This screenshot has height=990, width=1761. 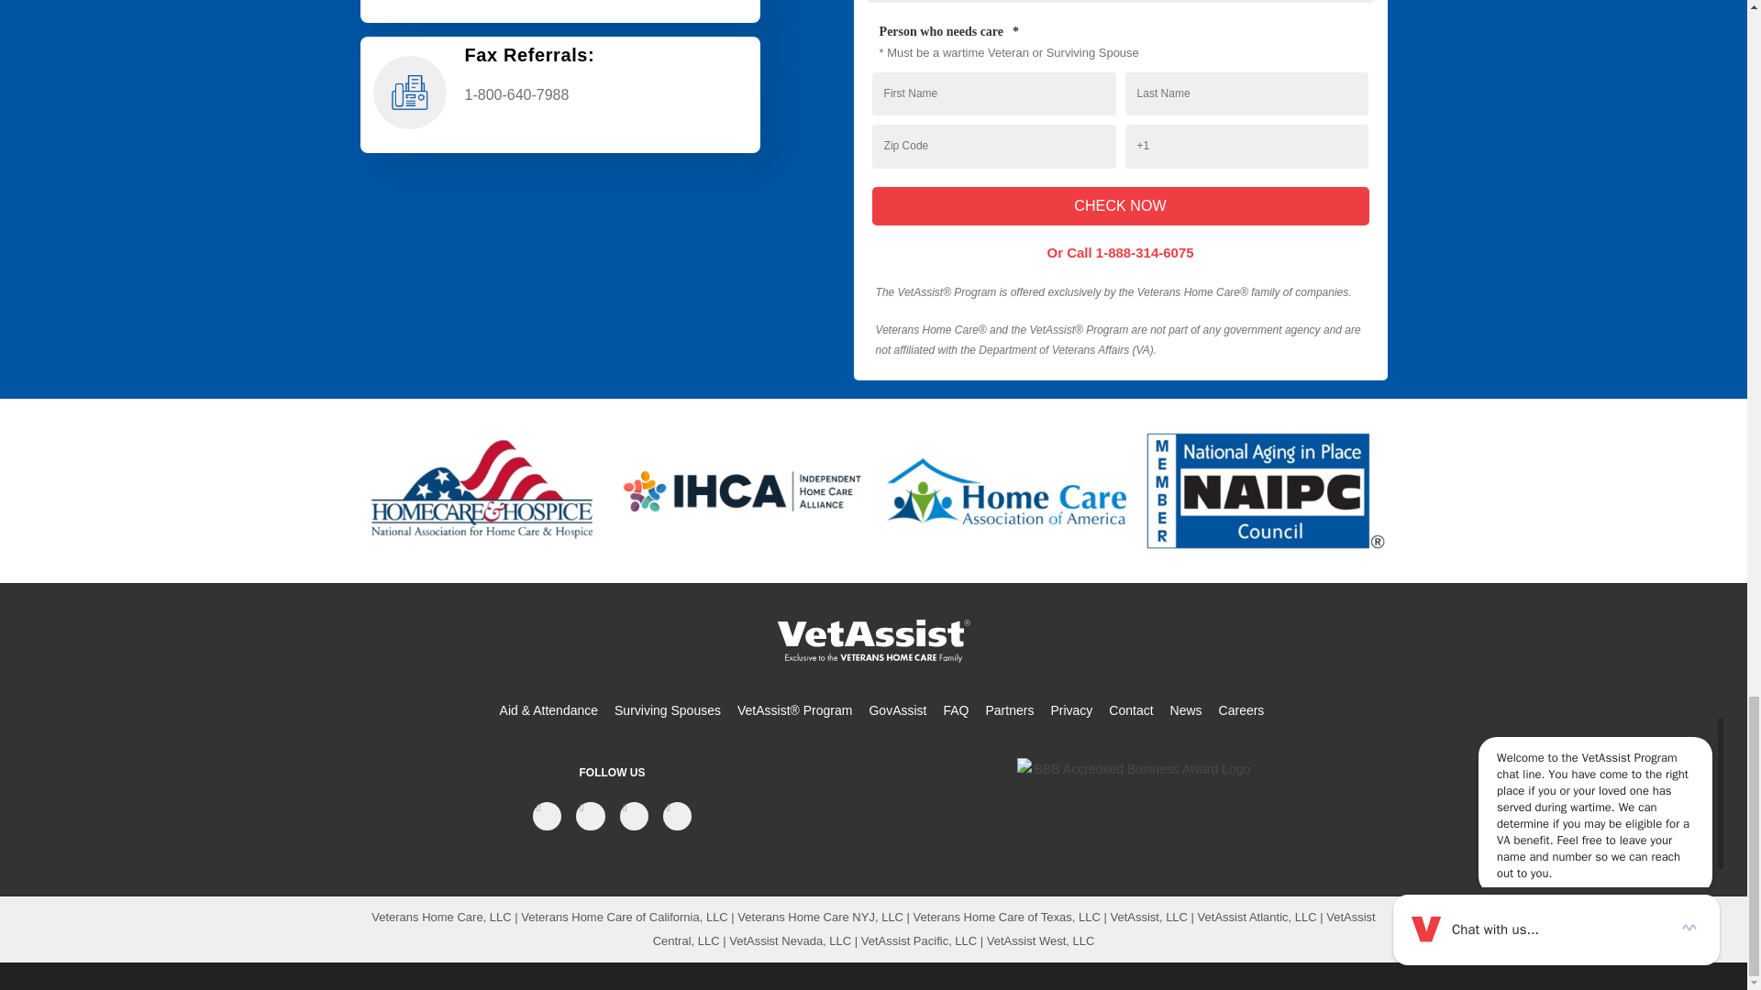 I want to click on 11975 Westline Industrial Drive, St. Louis, Missouri 63146, so click(x=559, y=253).